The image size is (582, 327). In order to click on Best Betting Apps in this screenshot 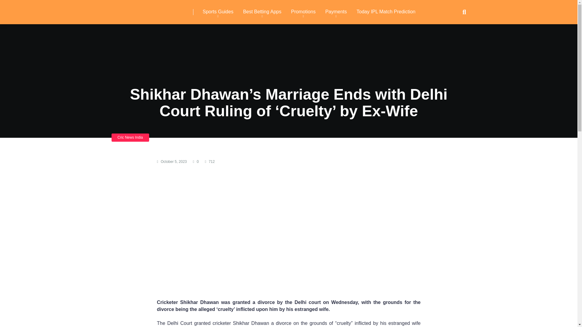, I will do `click(262, 12)`.